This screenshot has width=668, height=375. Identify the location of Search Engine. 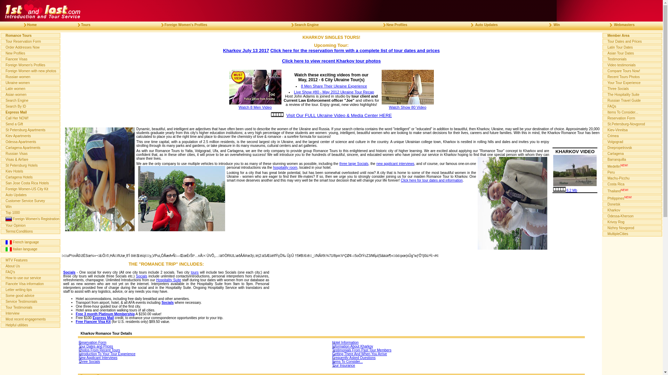
(302, 25).